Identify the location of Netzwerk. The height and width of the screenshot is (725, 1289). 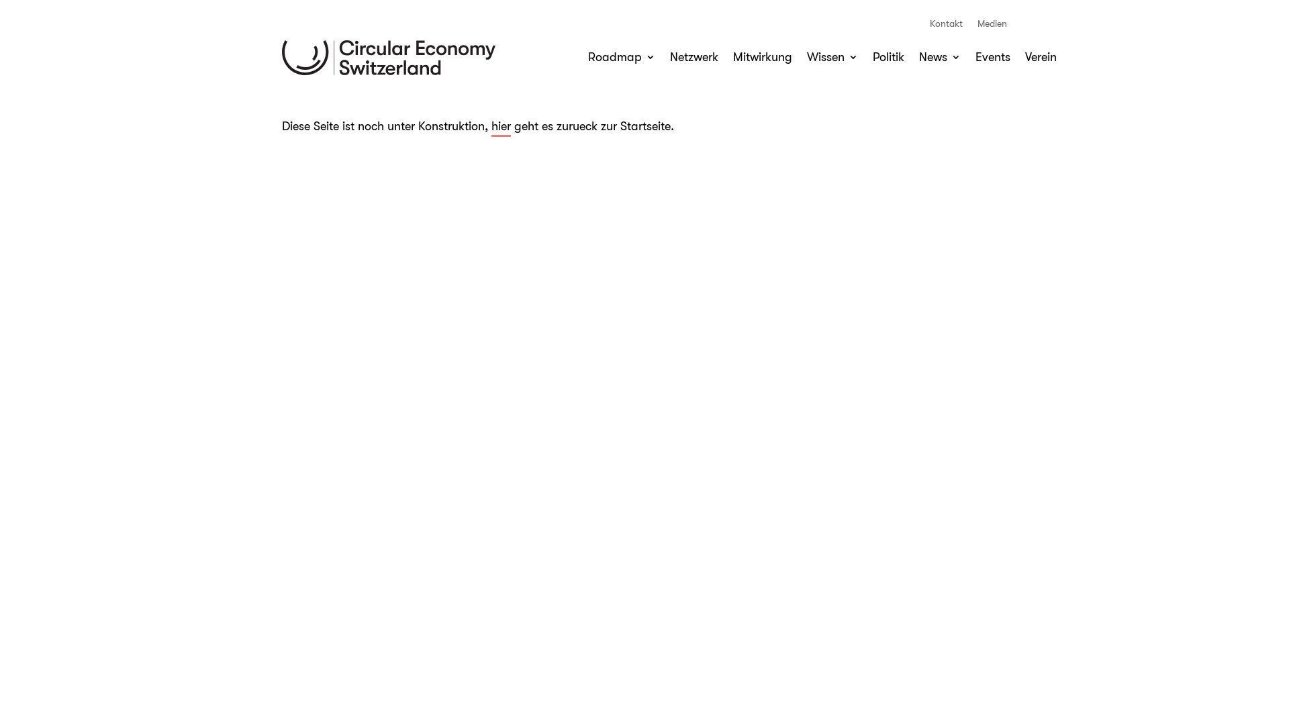
(694, 59).